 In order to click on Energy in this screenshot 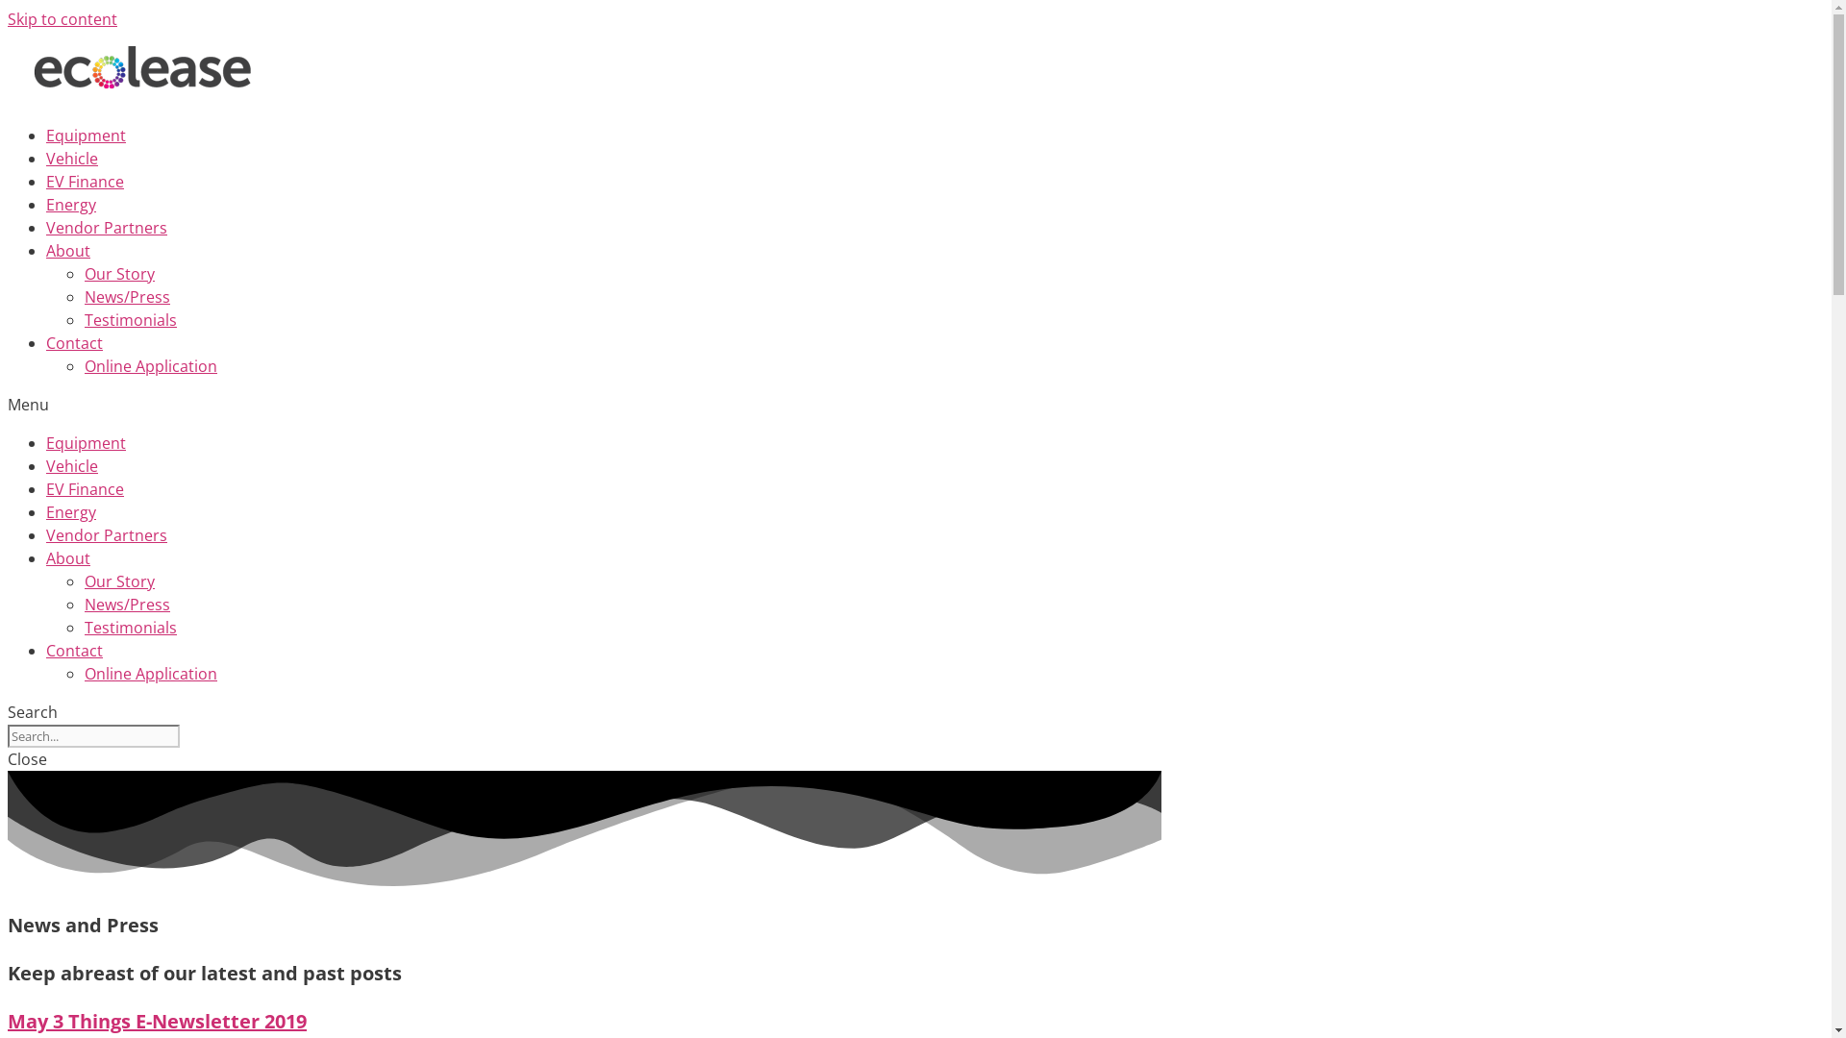, I will do `click(71, 205)`.